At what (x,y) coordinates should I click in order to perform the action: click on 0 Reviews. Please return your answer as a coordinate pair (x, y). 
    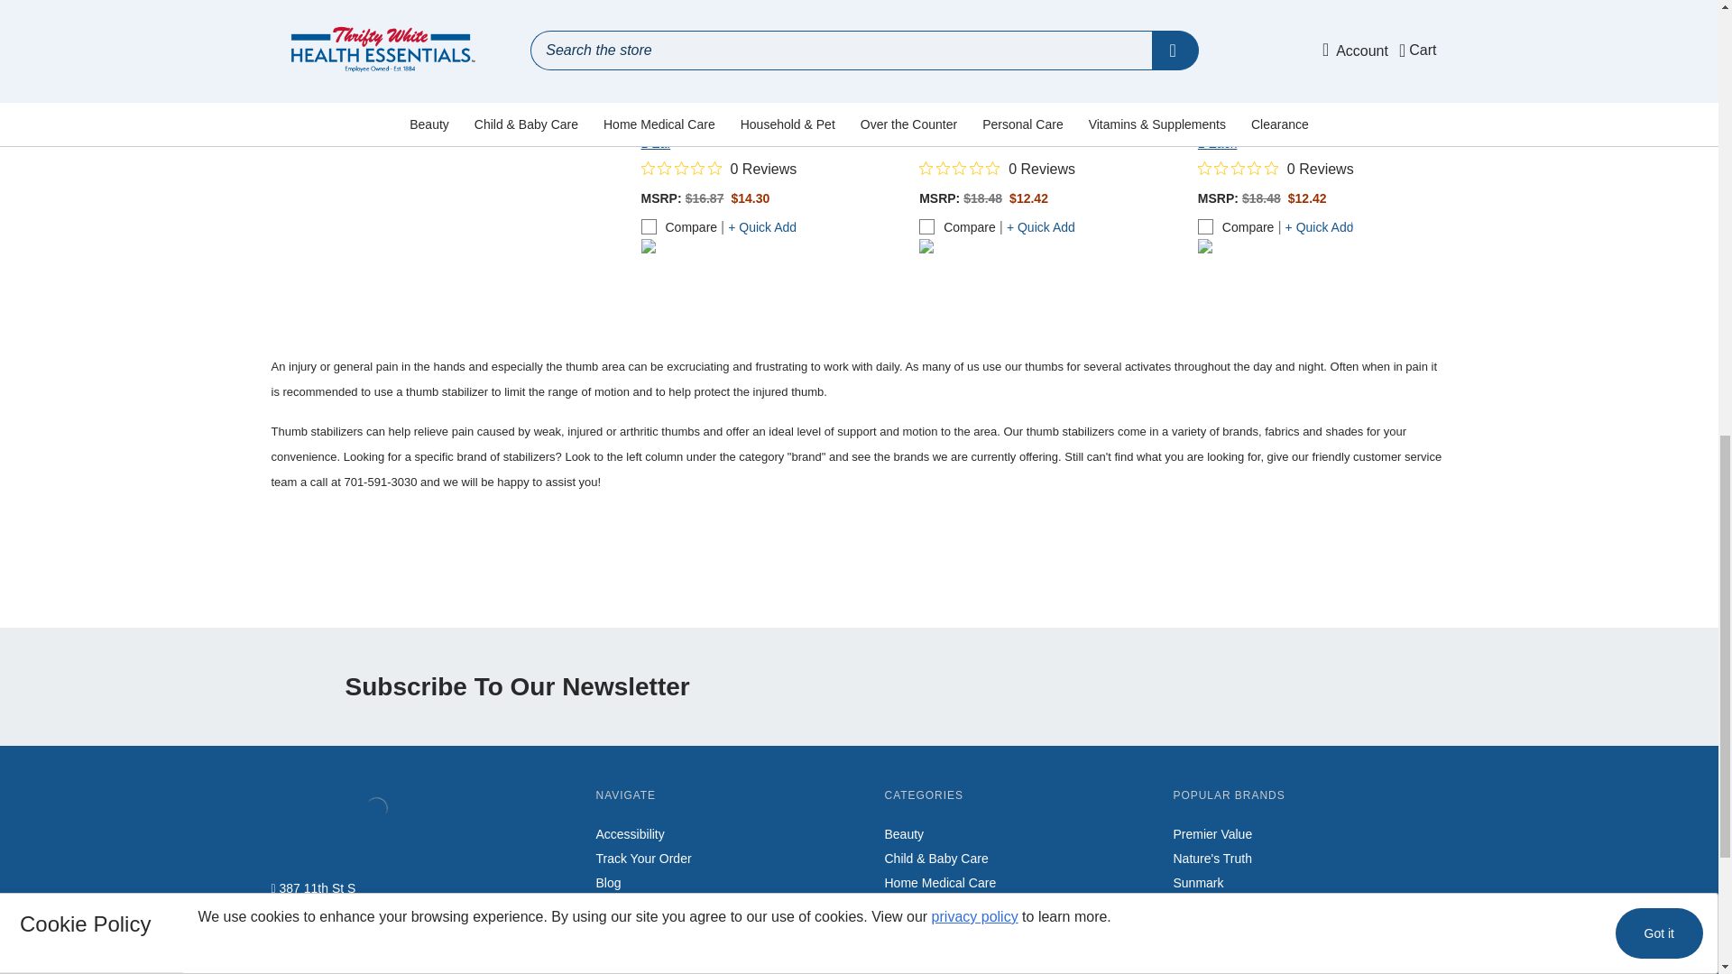
    Looking at the image, I should click on (1276, 170).